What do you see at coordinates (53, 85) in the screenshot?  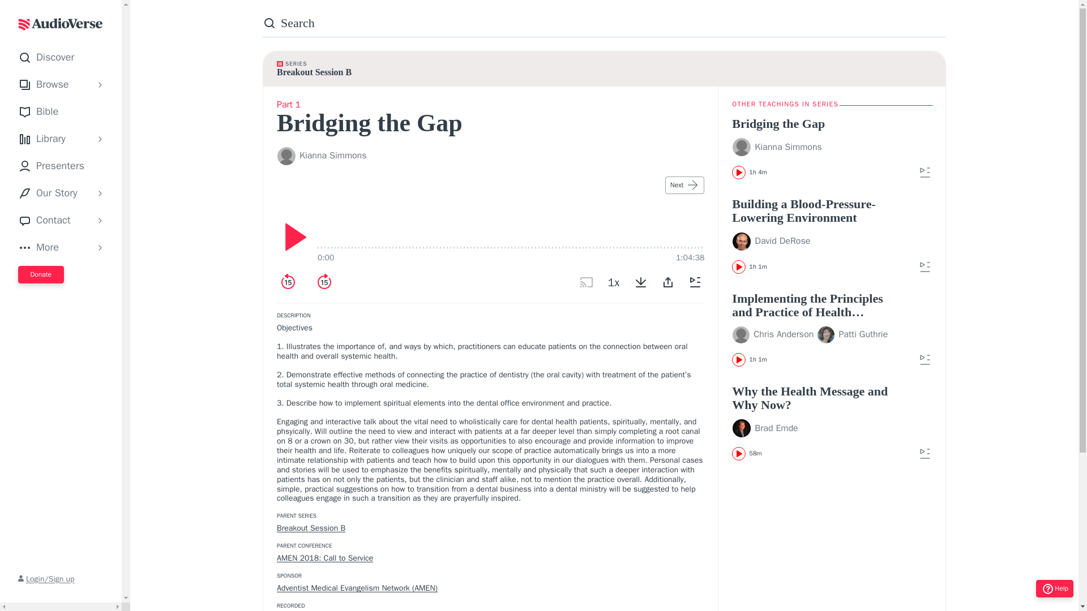 I see `Browse` at bounding box center [53, 85].